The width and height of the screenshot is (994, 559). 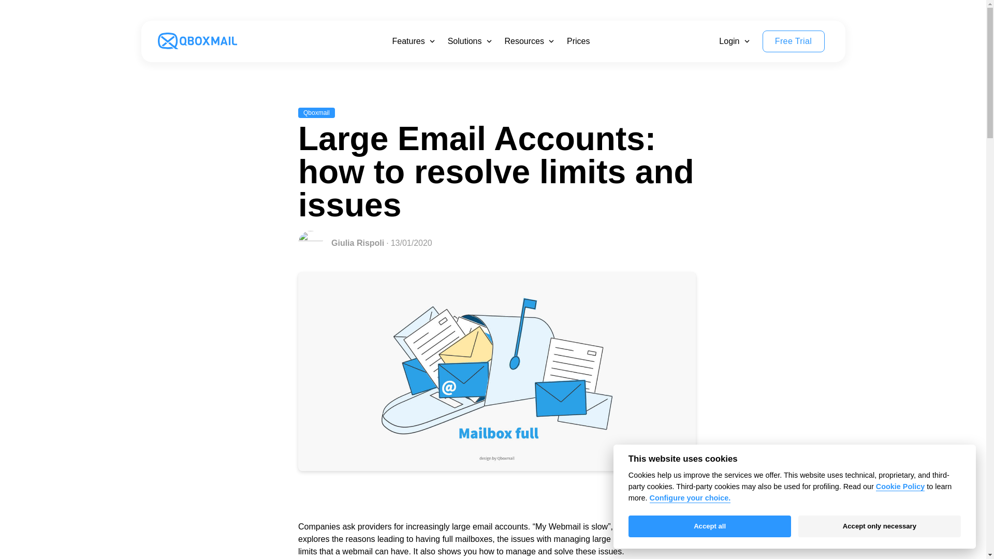 What do you see at coordinates (409, 41) in the screenshot?
I see `Features` at bounding box center [409, 41].